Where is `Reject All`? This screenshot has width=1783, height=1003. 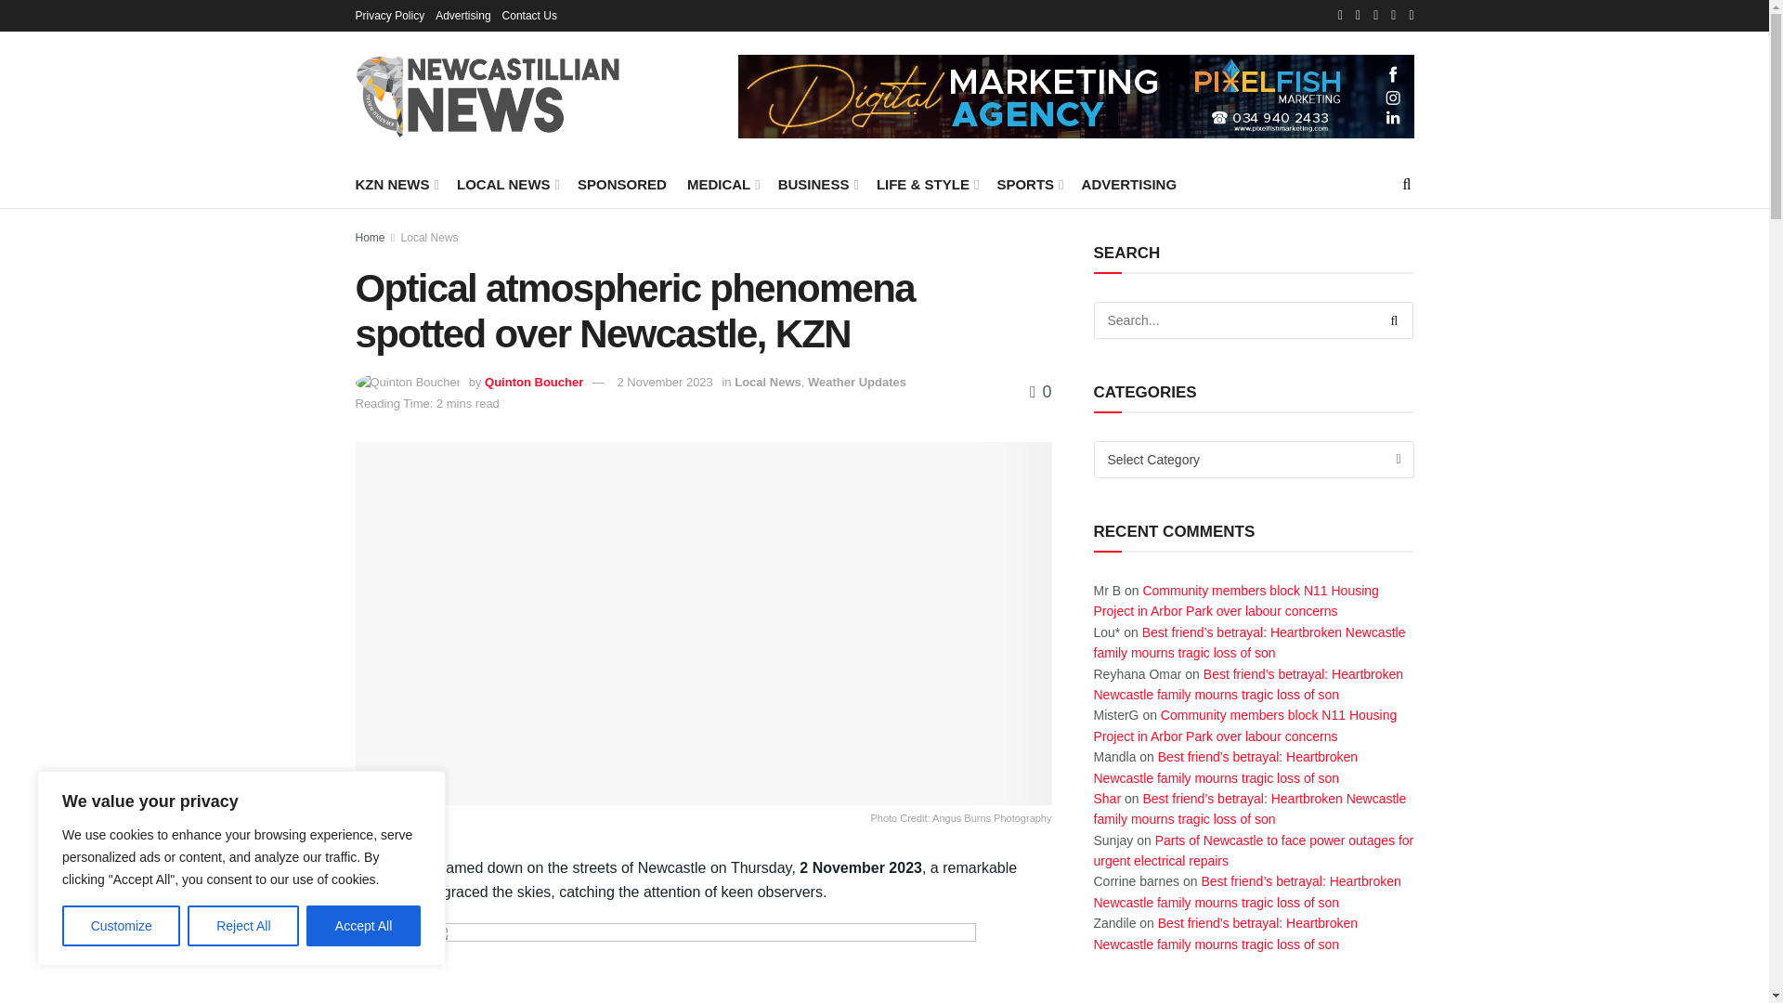 Reject All is located at coordinates (243, 926).